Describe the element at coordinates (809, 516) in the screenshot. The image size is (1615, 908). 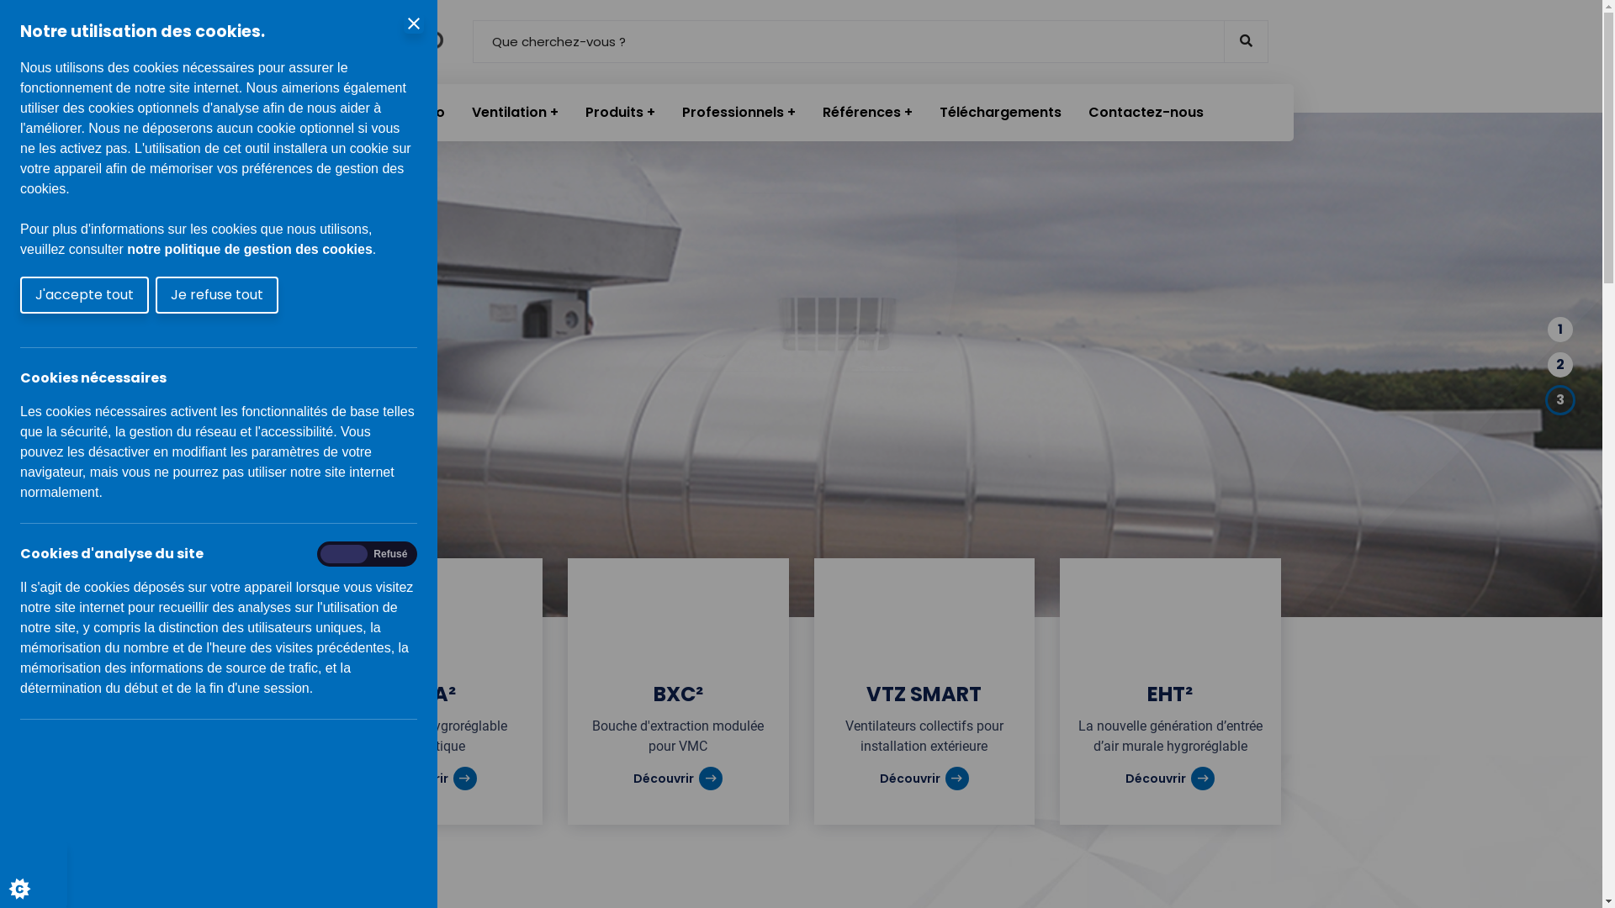
I see `Double flux` at that location.